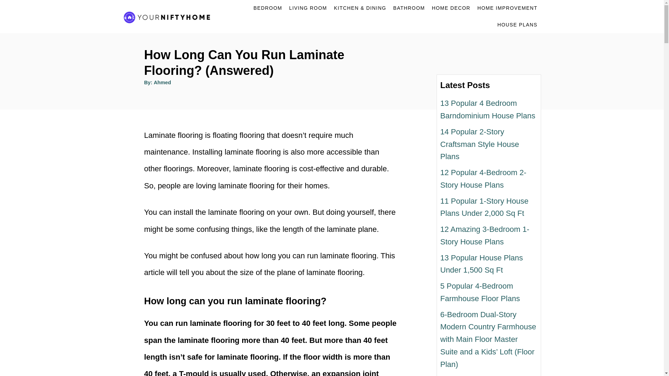 Image resolution: width=669 pixels, height=376 pixels. Describe the element at coordinates (408, 8) in the screenshot. I see `BATHROOM` at that location.